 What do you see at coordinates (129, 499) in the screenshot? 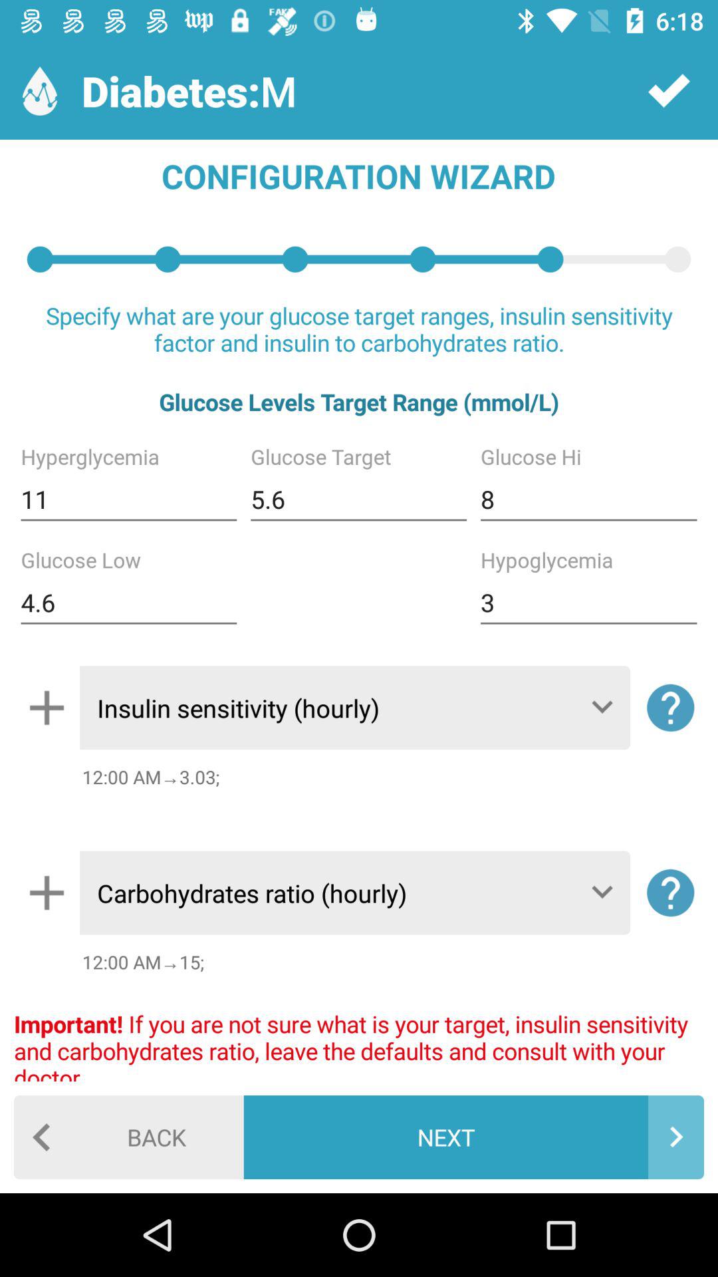
I see `flip to the 11 item` at bounding box center [129, 499].